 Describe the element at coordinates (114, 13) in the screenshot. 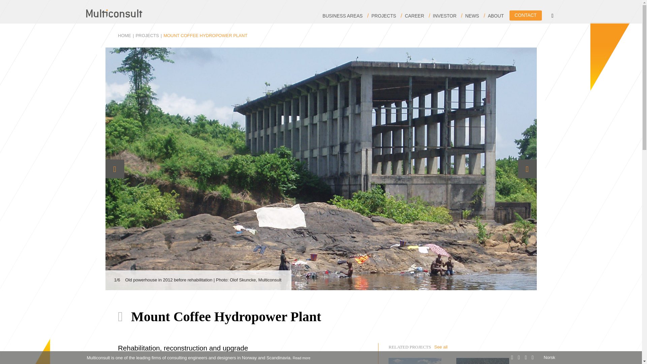

I see `...` at that location.